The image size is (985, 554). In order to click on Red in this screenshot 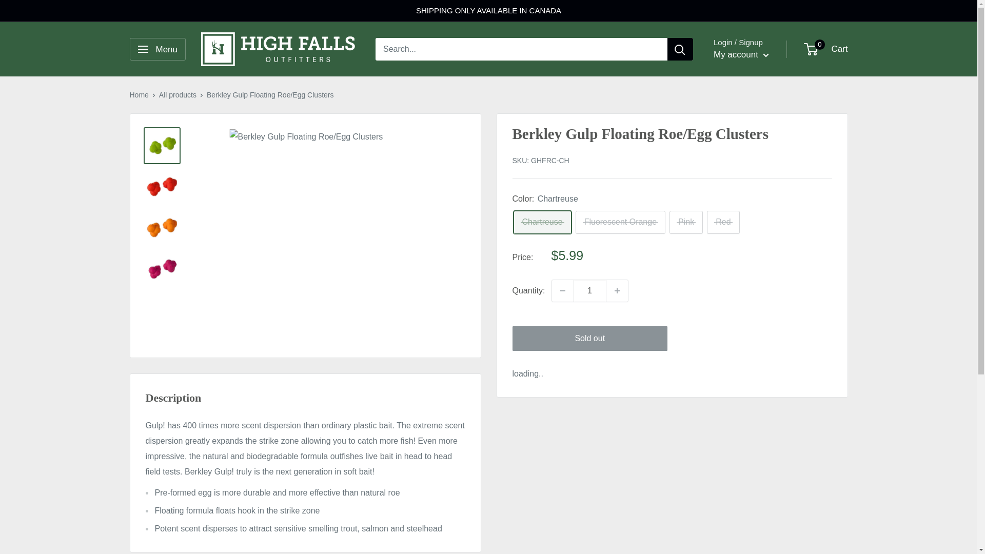, I will do `click(723, 222)`.